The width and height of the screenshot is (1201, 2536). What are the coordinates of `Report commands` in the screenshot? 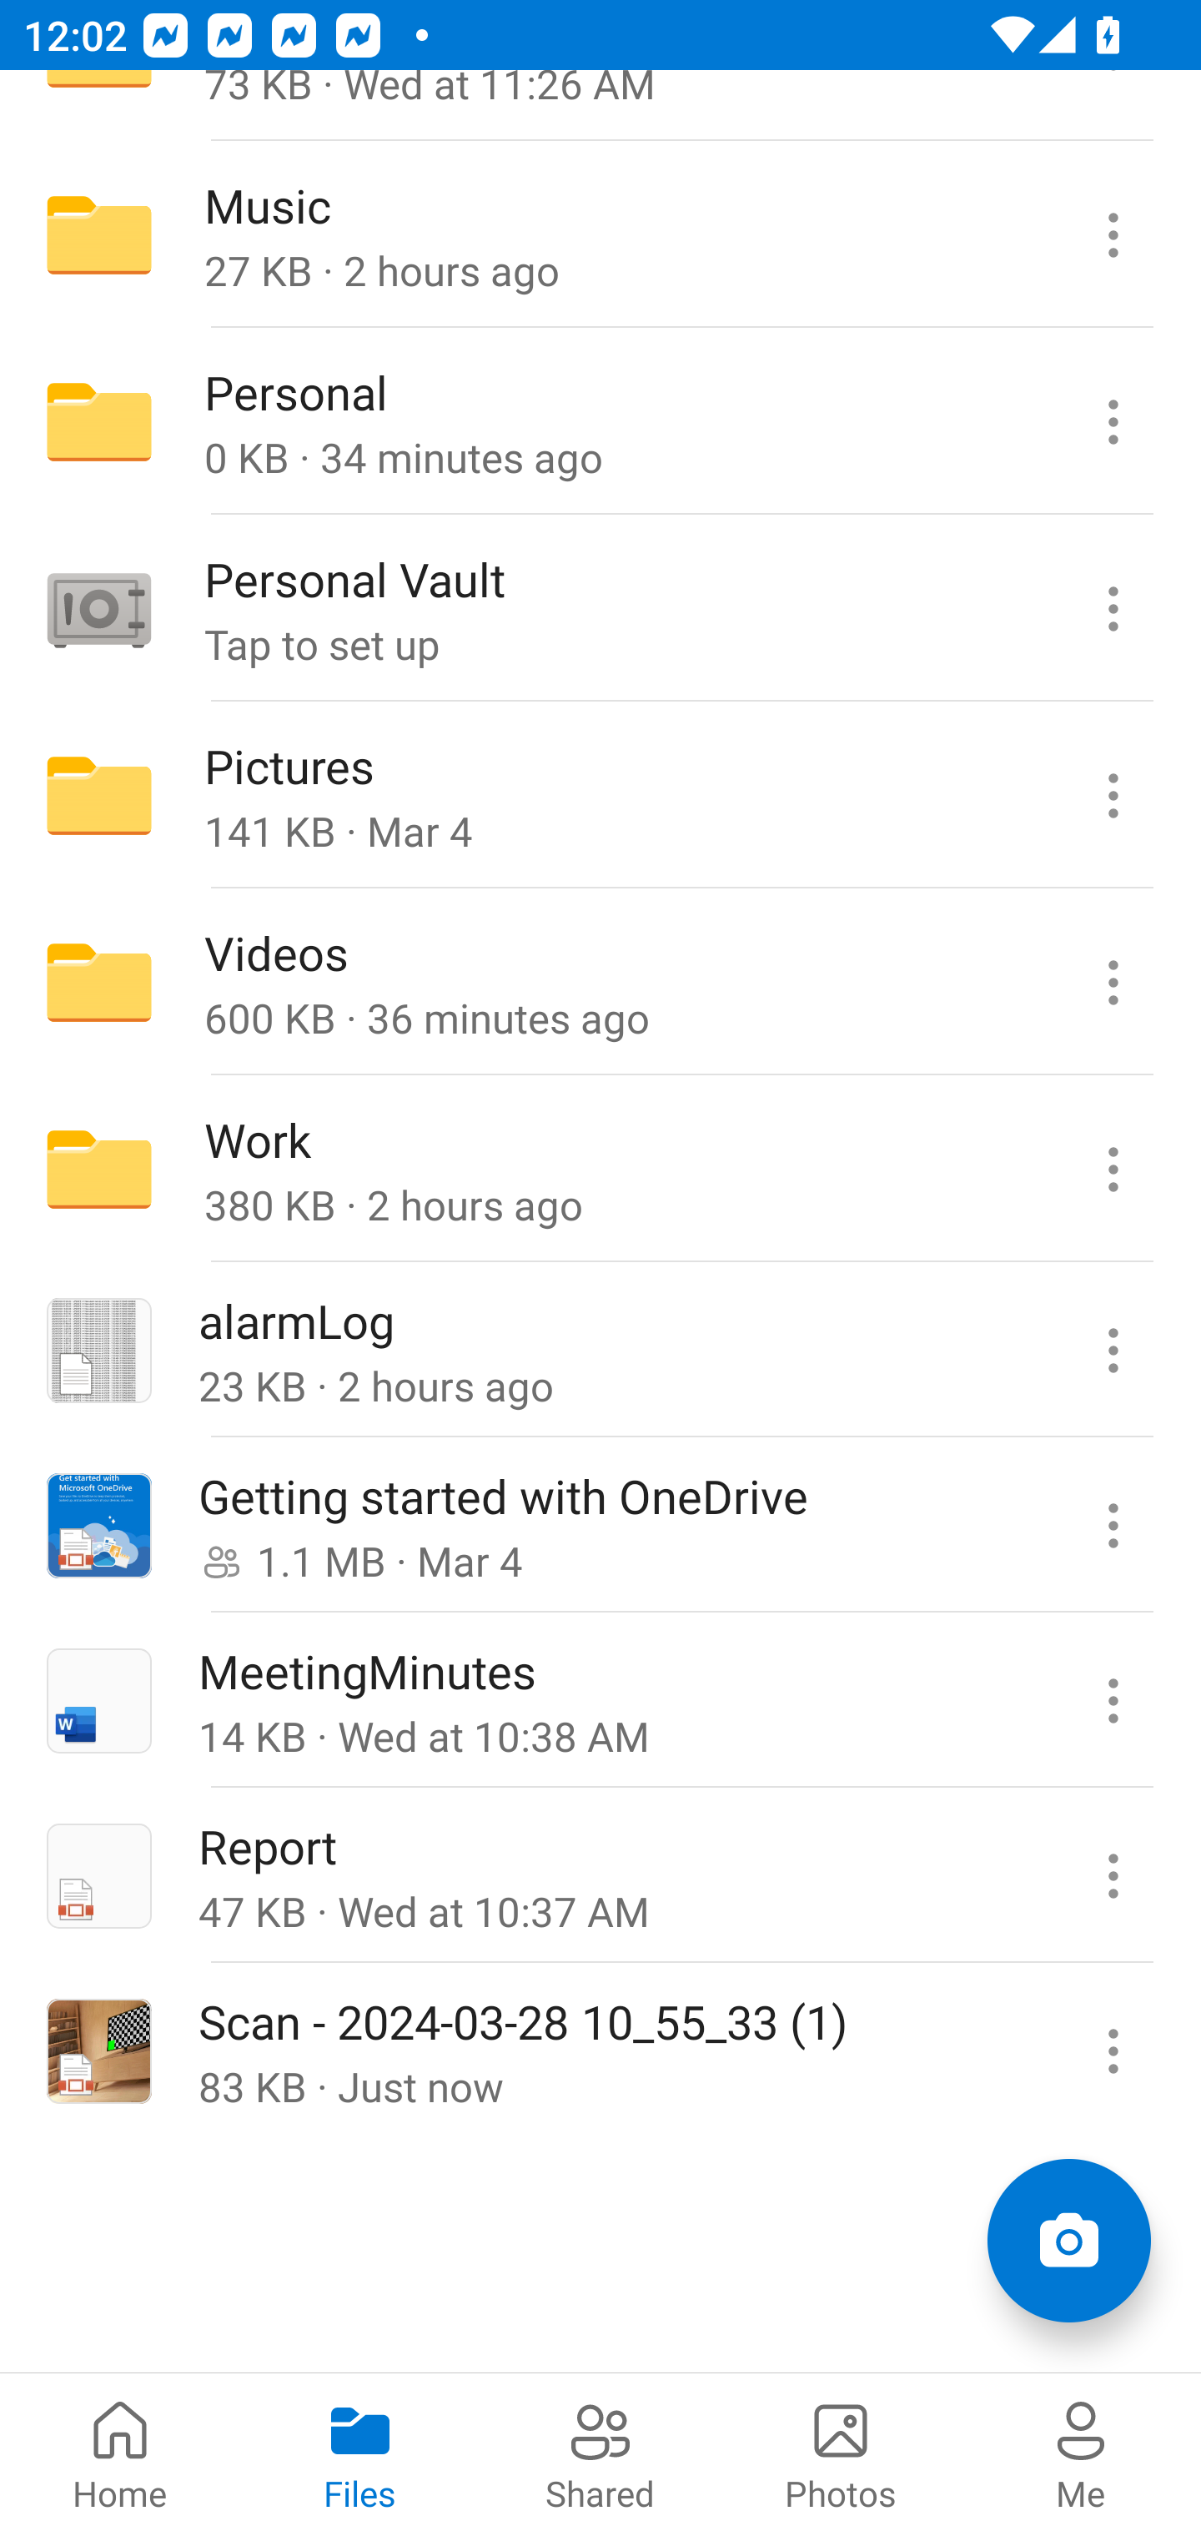 It's located at (1113, 1875).